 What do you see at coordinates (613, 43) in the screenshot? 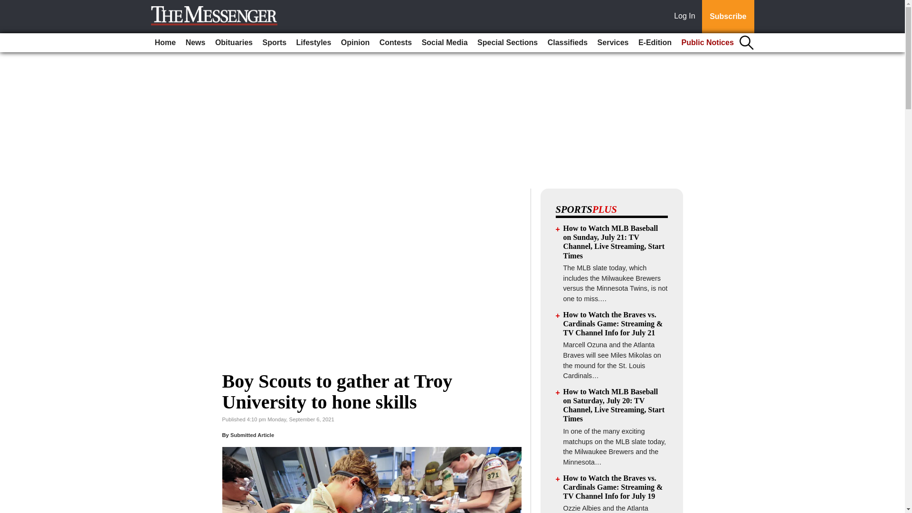
I see `Services` at bounding box center [613, 43].